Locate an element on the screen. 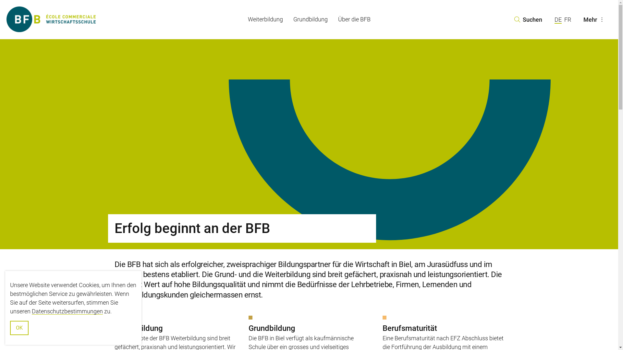 Image resolution: width=623 pixels, height=350 pixels. OK is located at coordinates (19, 328).